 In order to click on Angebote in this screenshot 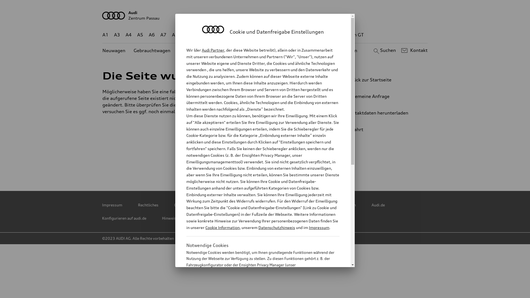, I will do `click(234, 51)`.